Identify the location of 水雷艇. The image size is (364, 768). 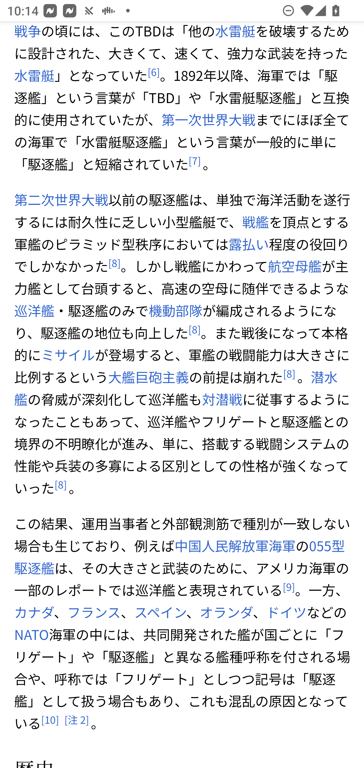
(235, 31).